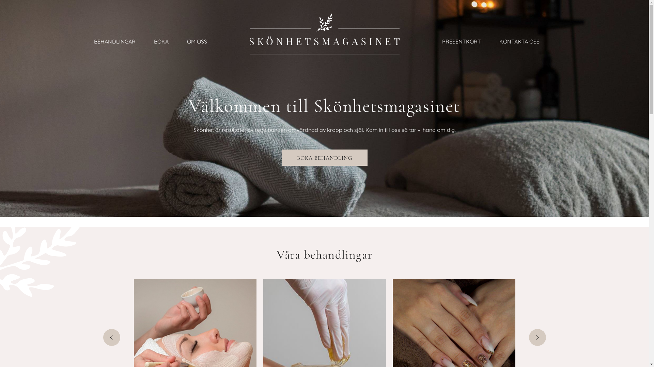  I want to click on OM OSS, so click(197, 42).